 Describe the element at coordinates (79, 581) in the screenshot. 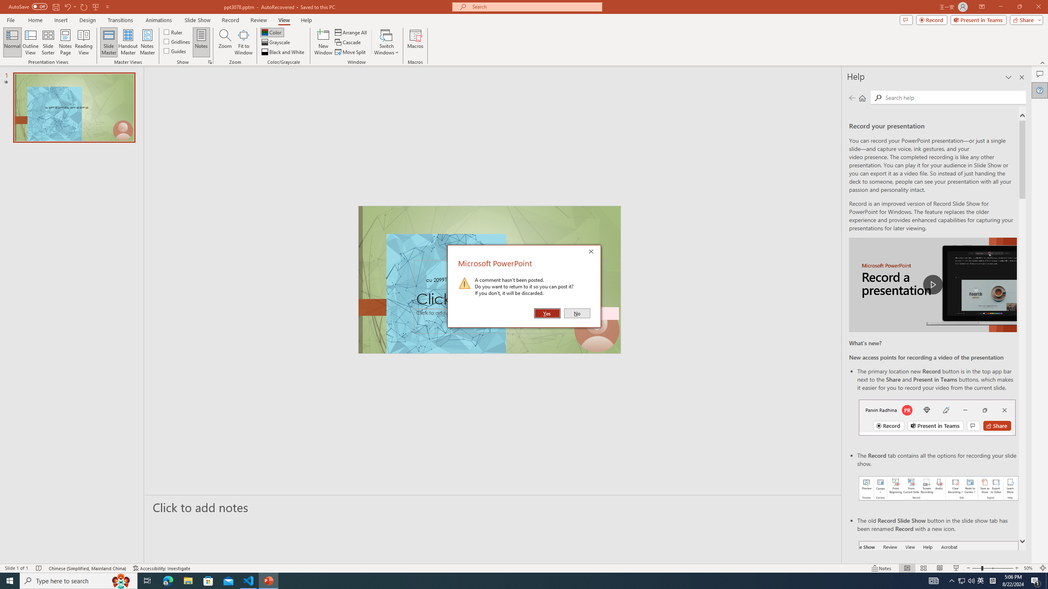

I see `Type here to search` at that location.